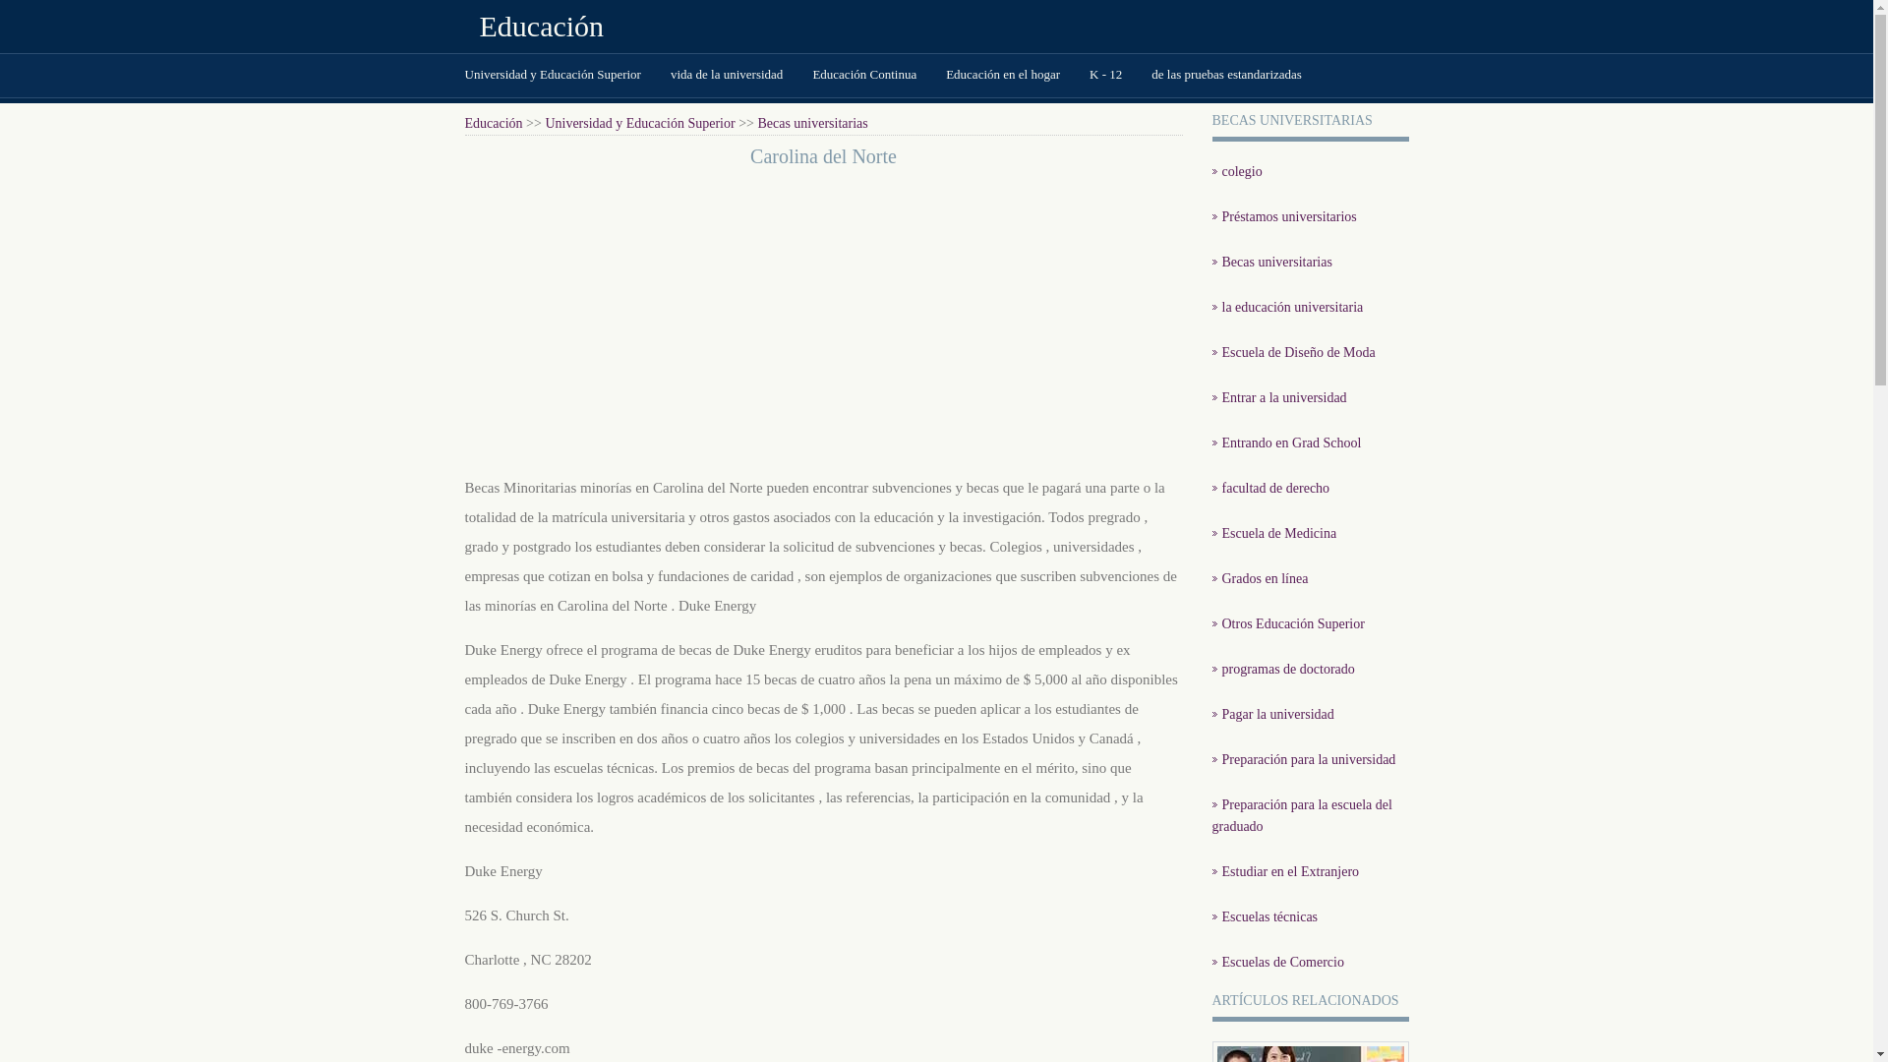 Image resolution: width=1888 pixels, height=1062 pixels. What do you see at coordinates (1277, 962) in the screenshot?
I see `Escuelas de Comercio` at bounding box center [1277, 962].